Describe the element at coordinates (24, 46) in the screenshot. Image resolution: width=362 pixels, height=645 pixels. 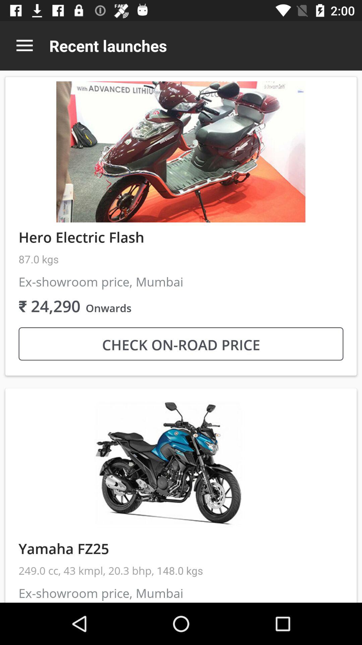
I see `choose the item above the hero electric flash` at that location.